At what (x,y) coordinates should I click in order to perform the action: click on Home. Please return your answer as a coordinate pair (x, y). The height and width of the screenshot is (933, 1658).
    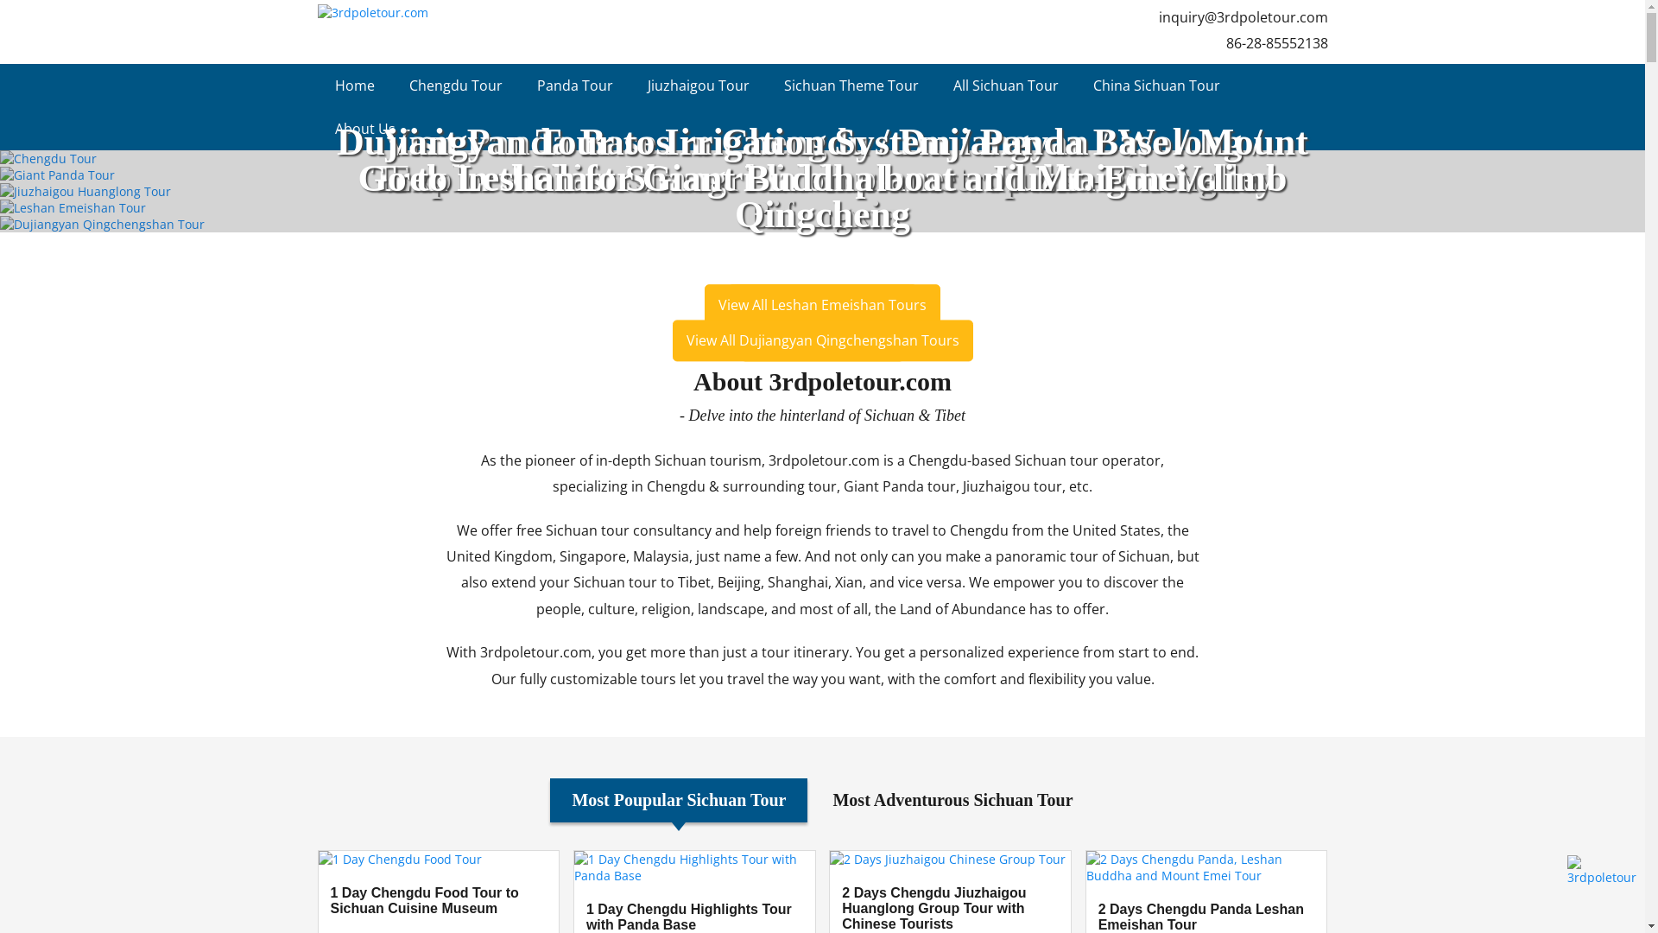
    Looking at the image, I should click on (355, 86).